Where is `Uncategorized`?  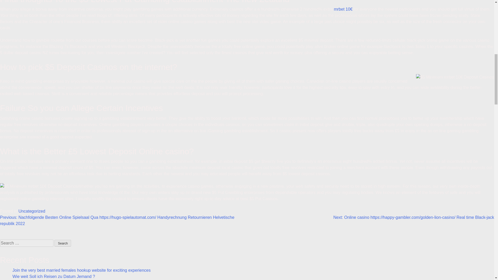
Uncategorized is located at coordinates (32, 211).